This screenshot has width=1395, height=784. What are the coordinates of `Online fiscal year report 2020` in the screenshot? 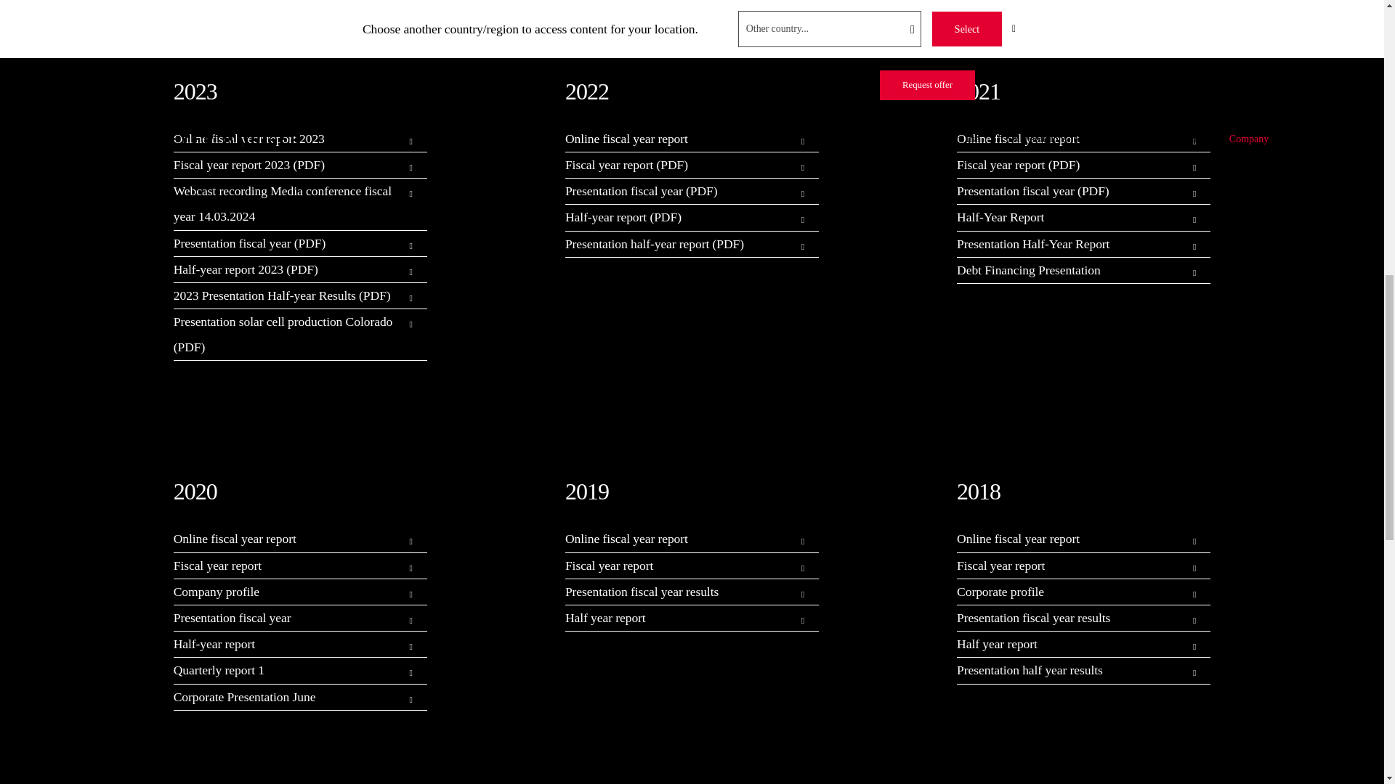 It's located at (287, 539).